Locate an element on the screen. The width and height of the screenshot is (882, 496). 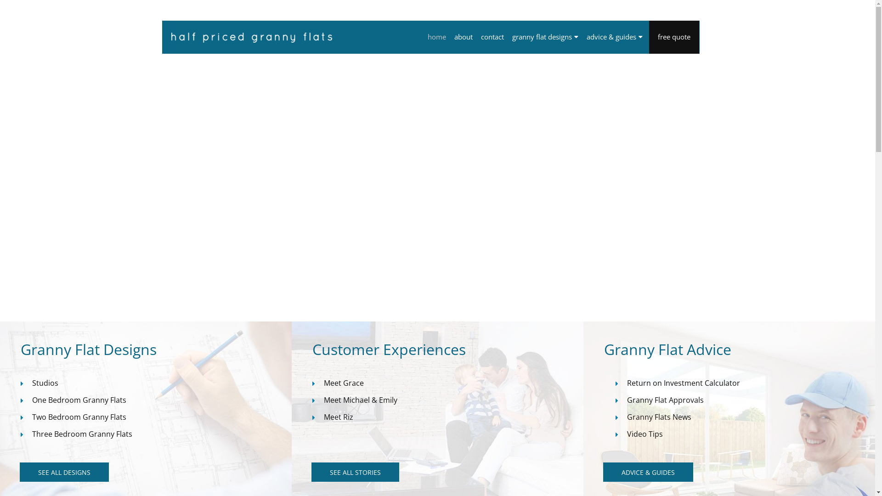
Granny Flat Advice is located at coordinates (740, 349).